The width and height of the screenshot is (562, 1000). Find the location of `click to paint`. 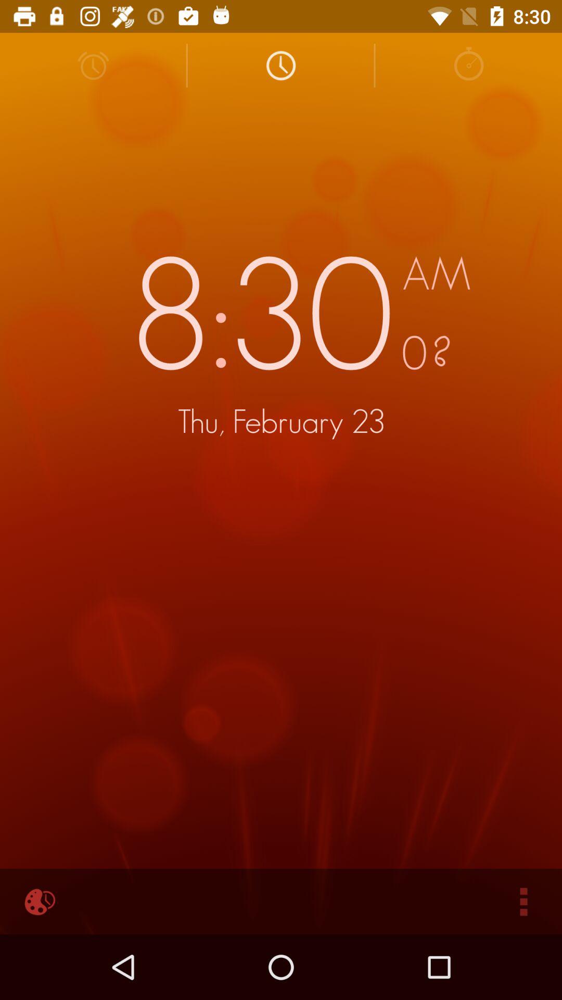

click to paint is located at coordinates (39, 902).